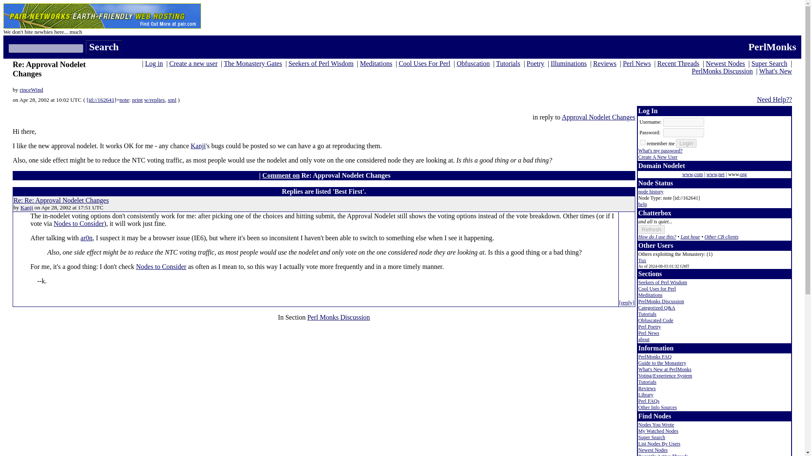 Image resolution: width=811 pixels, height=456 pixels. Describe the element at coordinates (27, 207) in the screenshot. I see `Kanji` at that location.